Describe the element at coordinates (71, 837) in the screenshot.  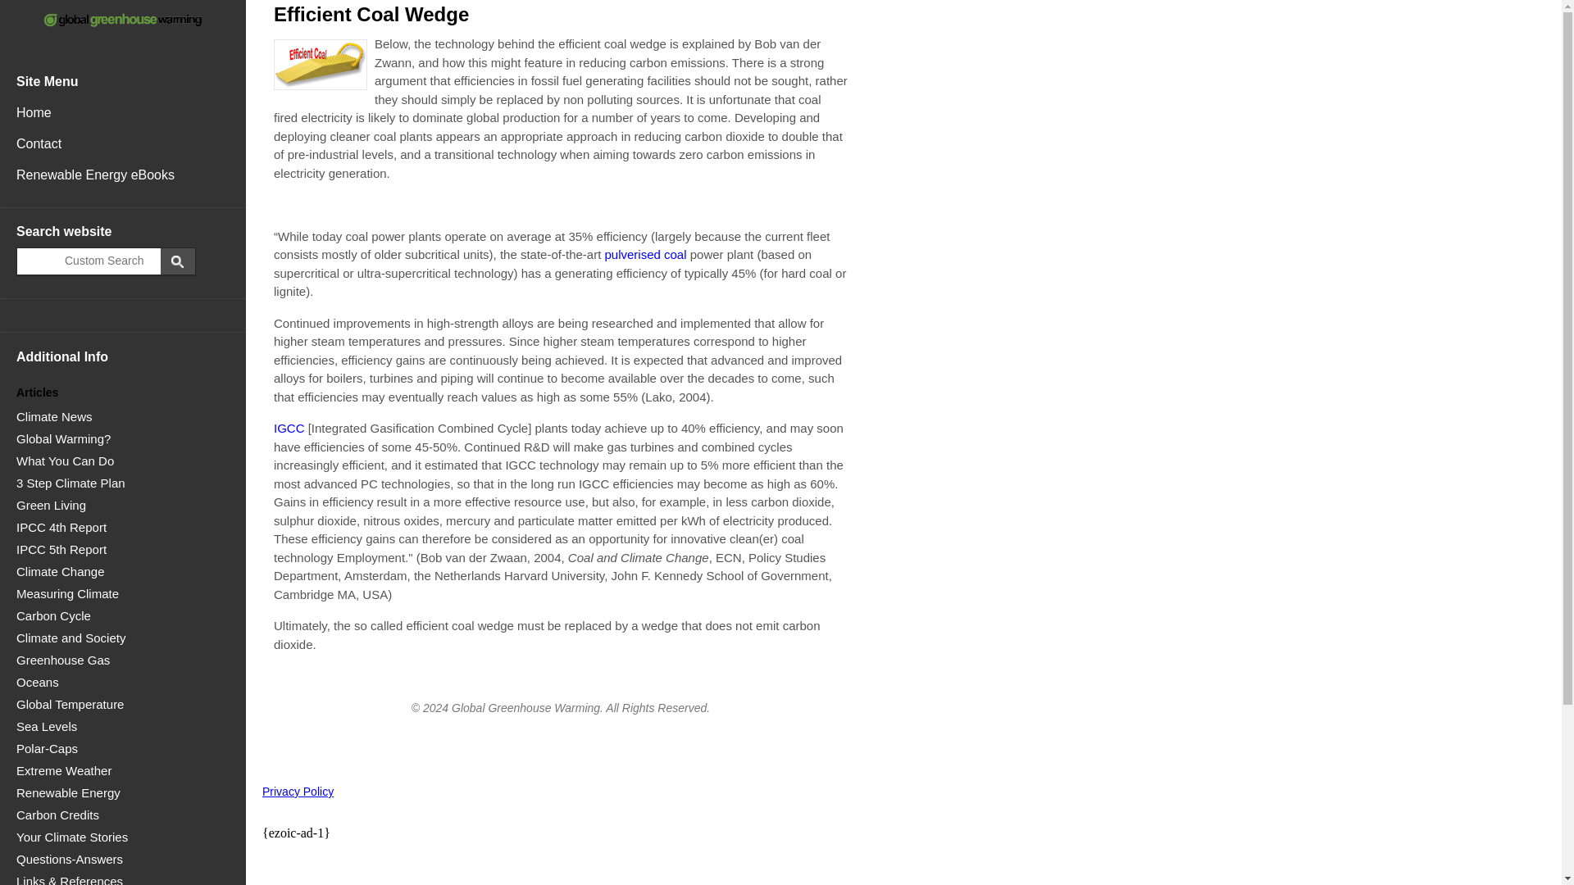
I see `Your Climate Stories` at that location.